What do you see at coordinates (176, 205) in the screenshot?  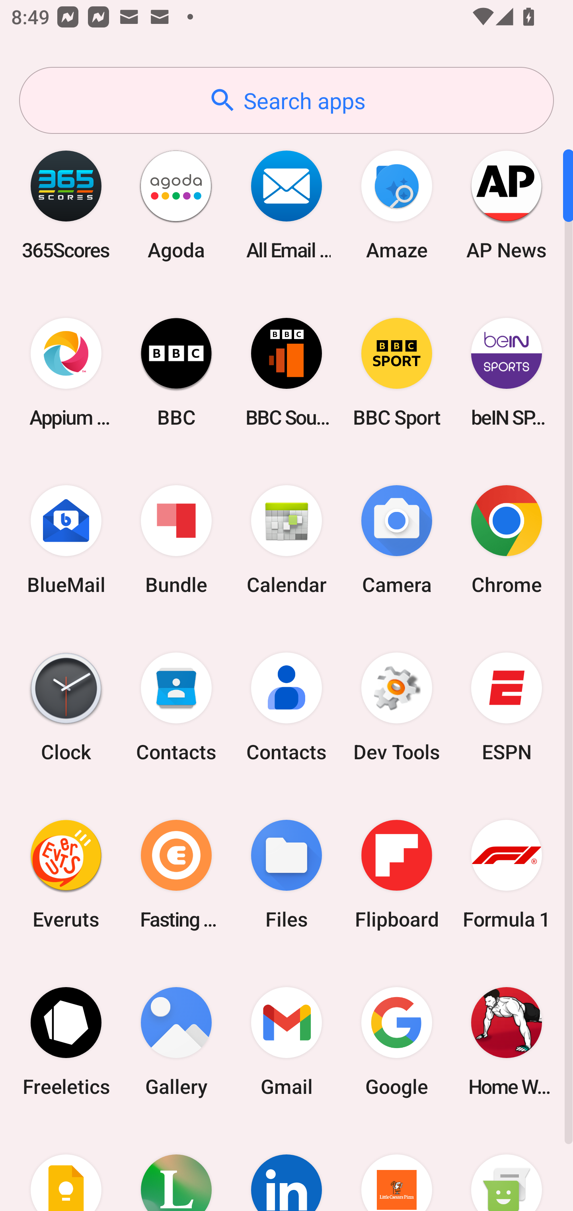 I see `Agoda` at bounding box center [176, 205].